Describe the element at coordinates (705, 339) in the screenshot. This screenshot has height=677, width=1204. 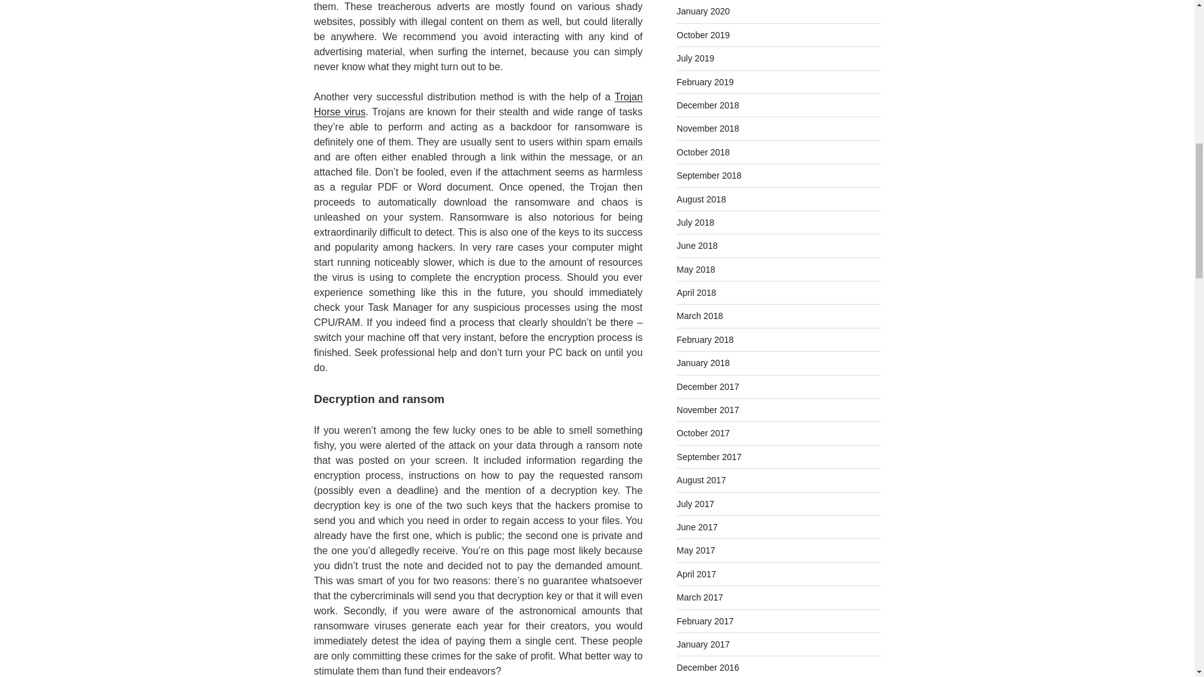
I see `February 2018` at that location.